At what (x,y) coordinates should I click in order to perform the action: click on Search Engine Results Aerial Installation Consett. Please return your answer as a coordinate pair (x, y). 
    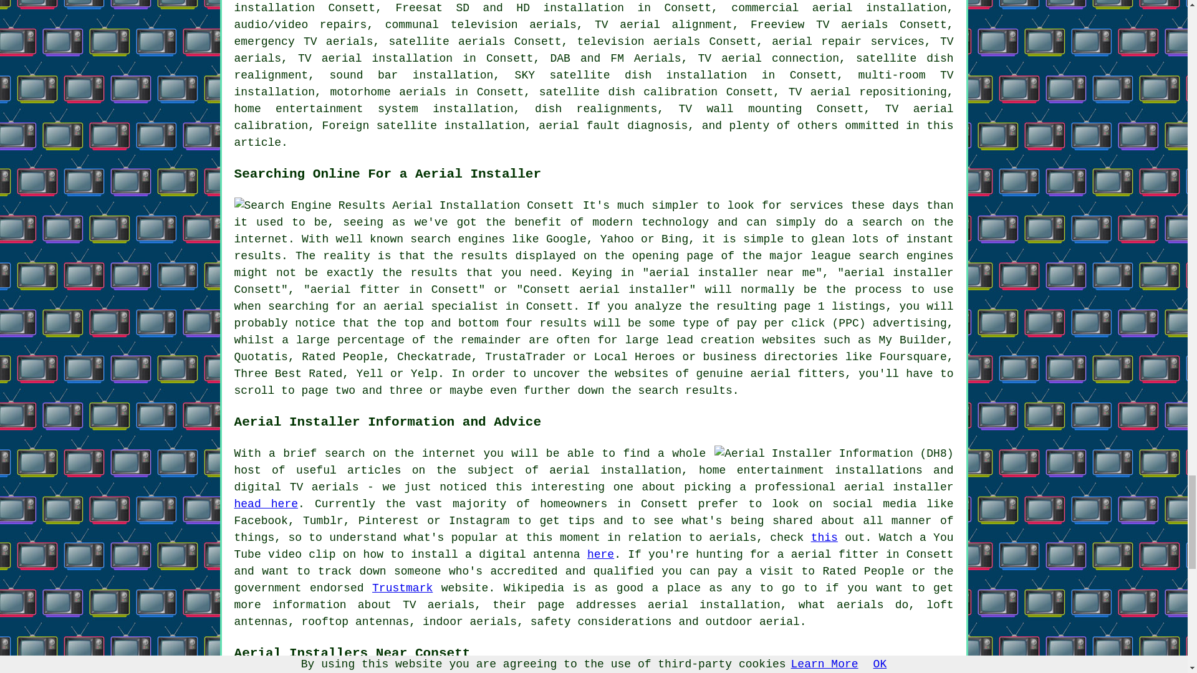
    Looking at the image, I should click on (404, 206).